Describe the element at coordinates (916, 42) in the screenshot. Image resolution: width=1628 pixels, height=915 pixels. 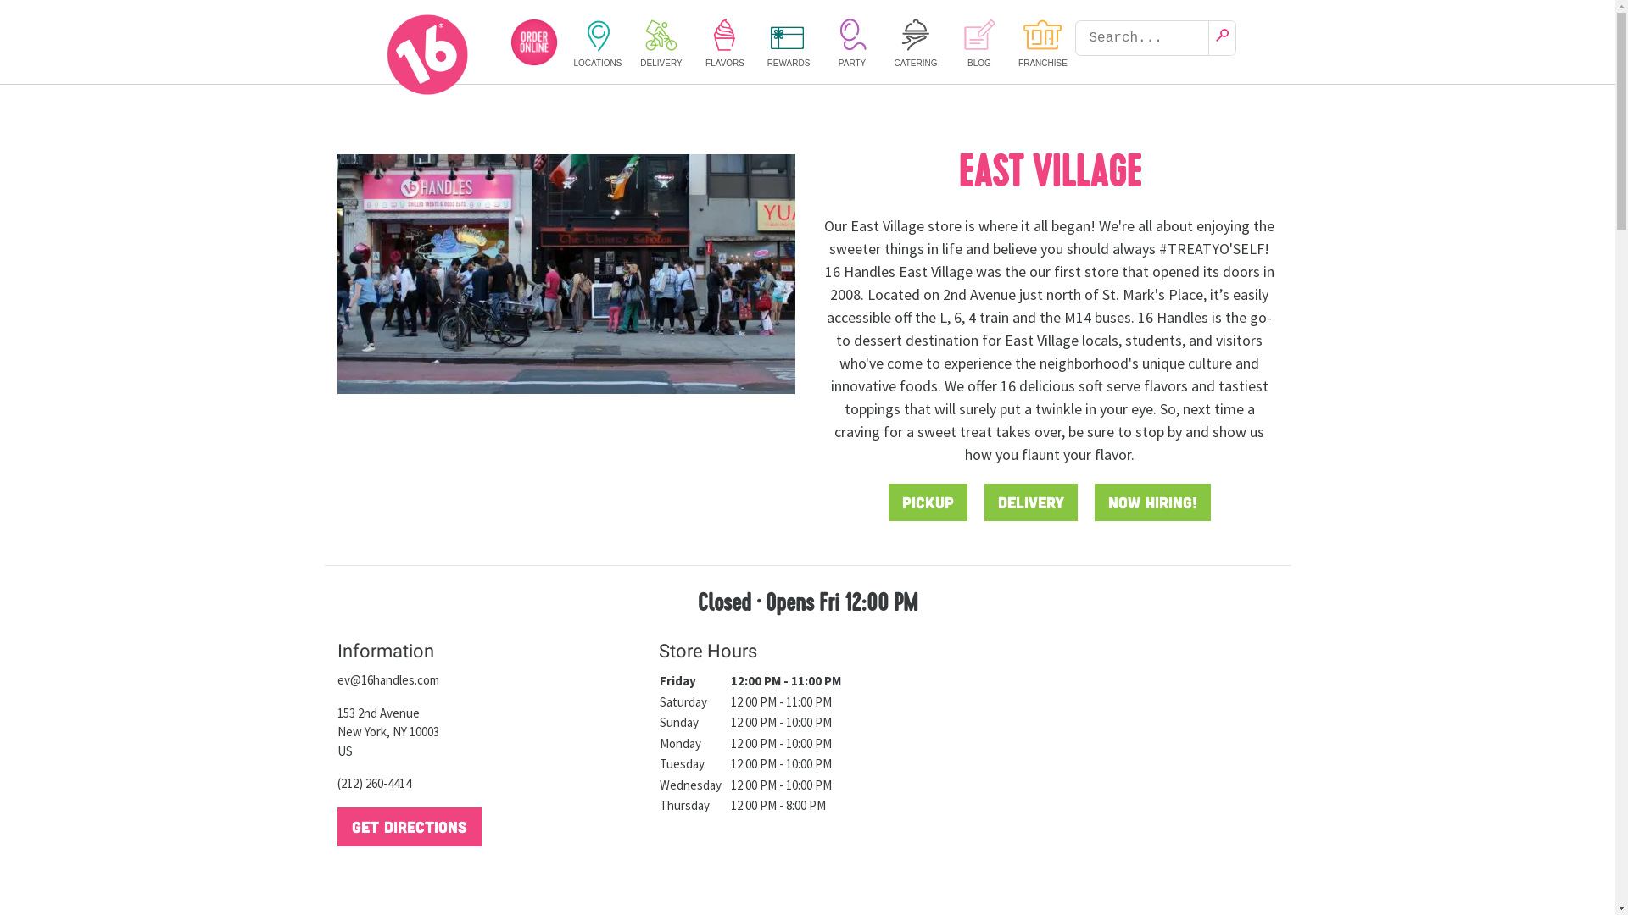
I see `CATERING` at that location.